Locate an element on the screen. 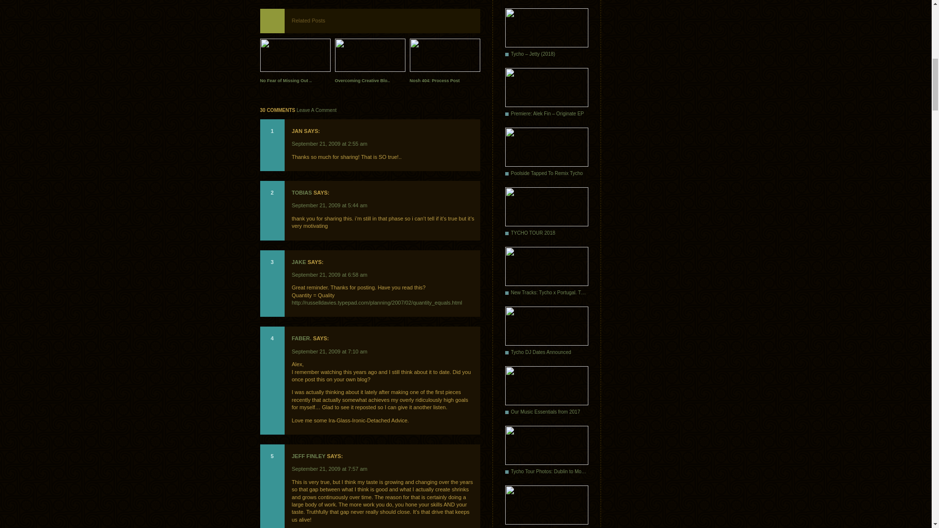 This screenshot has width=939, height=528. September 21, 2009 at 5:44 am is located at coordinates (329, 205).